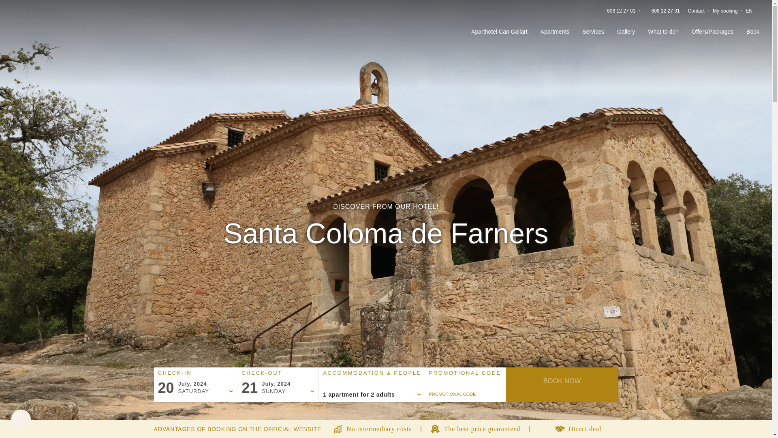  What do you see at coordinates (725, 11) in the screenshot?
I see `My booking` at bounding box center [725, 11].